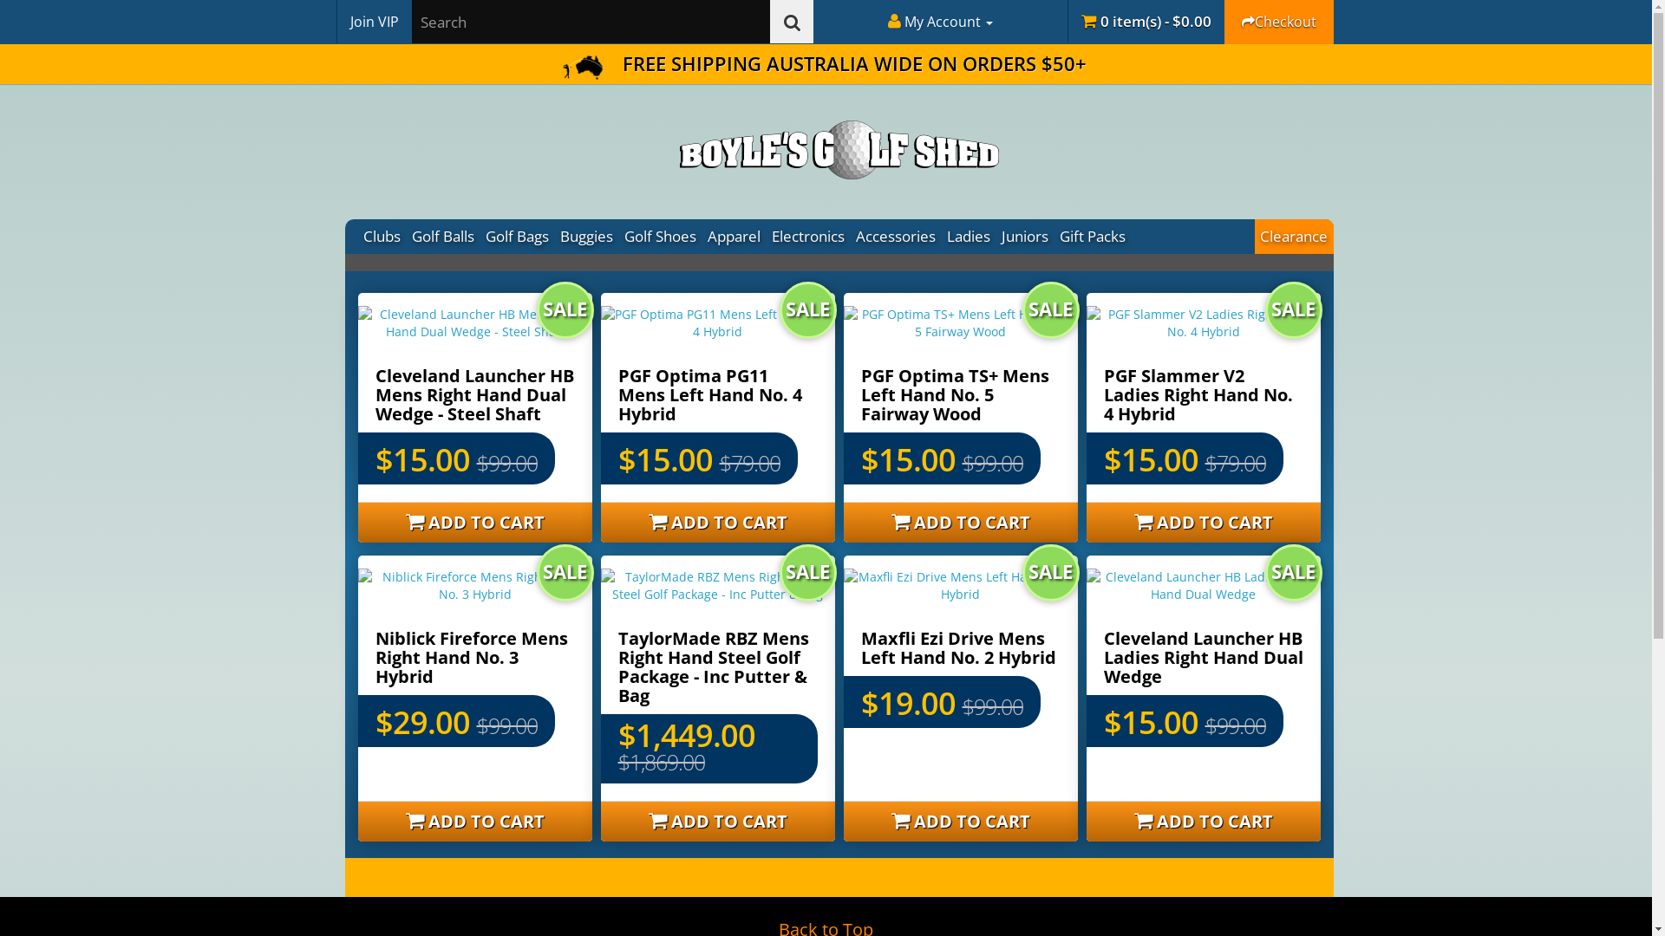 The width and height of the screenshot is (1665, 936). I want to click on 0 item(s) - $0.00, so click(1145, 21).